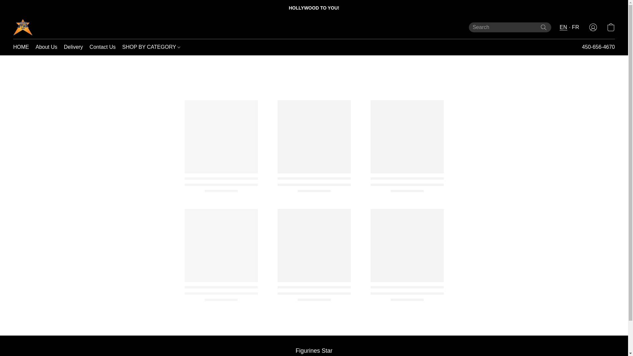 This screenshot has height=356, width=633. I want to click on Go to your shopping cart, so click(611, 27).